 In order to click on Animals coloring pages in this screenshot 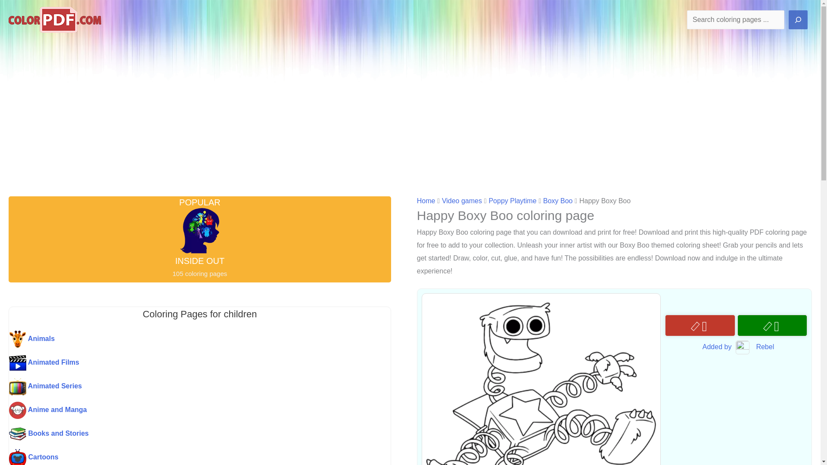, I will do `click(180, 339)`.